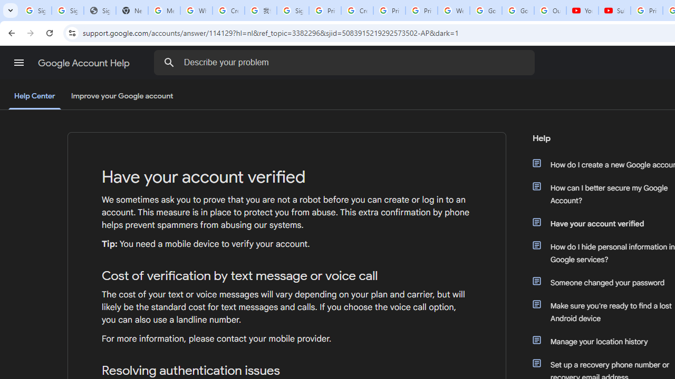  What do you see at coordinates (229, 11) in the screenshot?
I see `Create your Google Account` at bounding box center [229, 11].